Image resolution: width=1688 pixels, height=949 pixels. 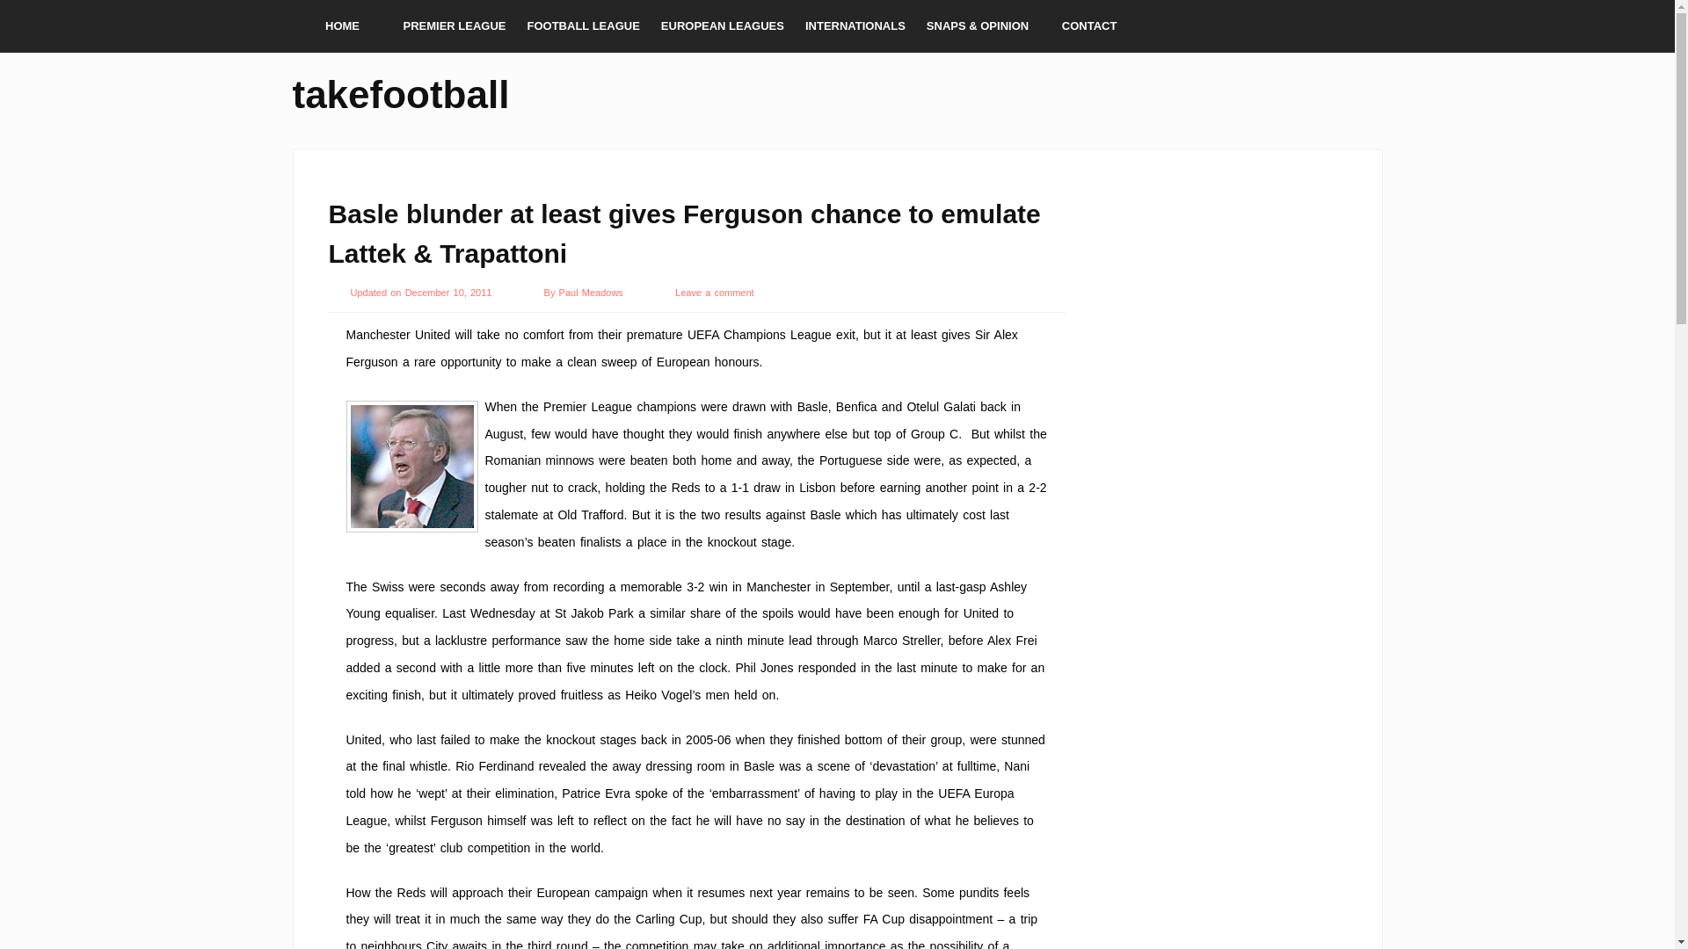 I want to click on Sir Alex Ferguson, so click(x=411, y=466).